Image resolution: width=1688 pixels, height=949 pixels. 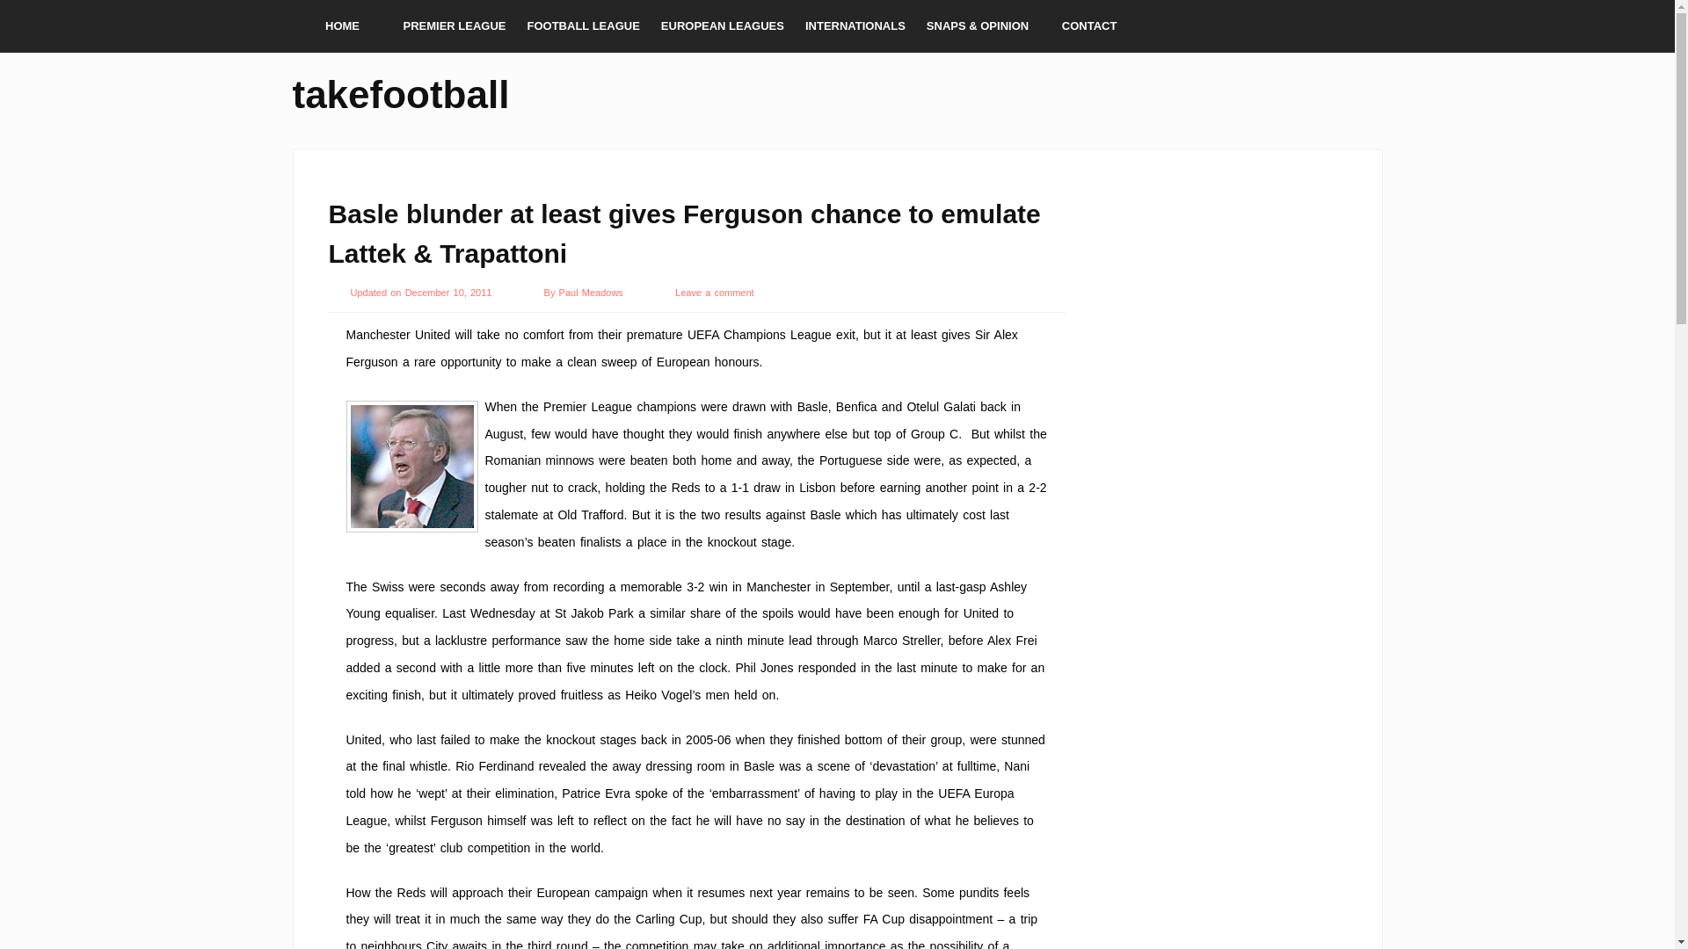 I want to click on Sir Alex Ferguson, so click(x=411, y=466).